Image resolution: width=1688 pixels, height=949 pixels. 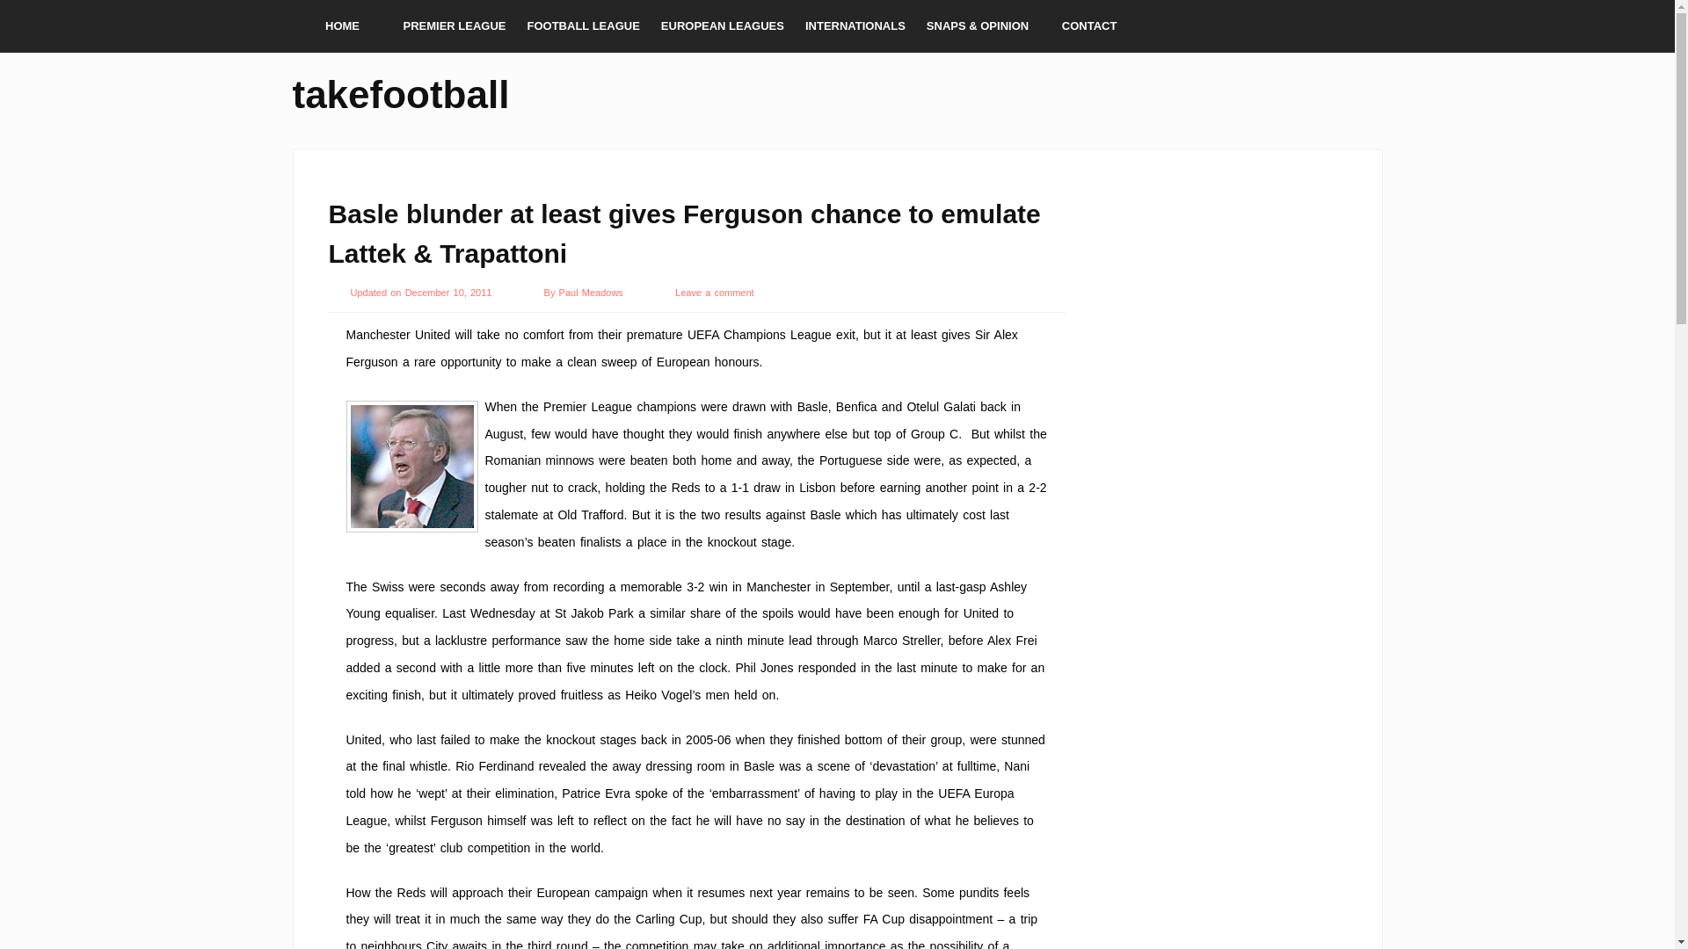 I want to click on Sir Alex Ferguson, so click(x=411, y=466).